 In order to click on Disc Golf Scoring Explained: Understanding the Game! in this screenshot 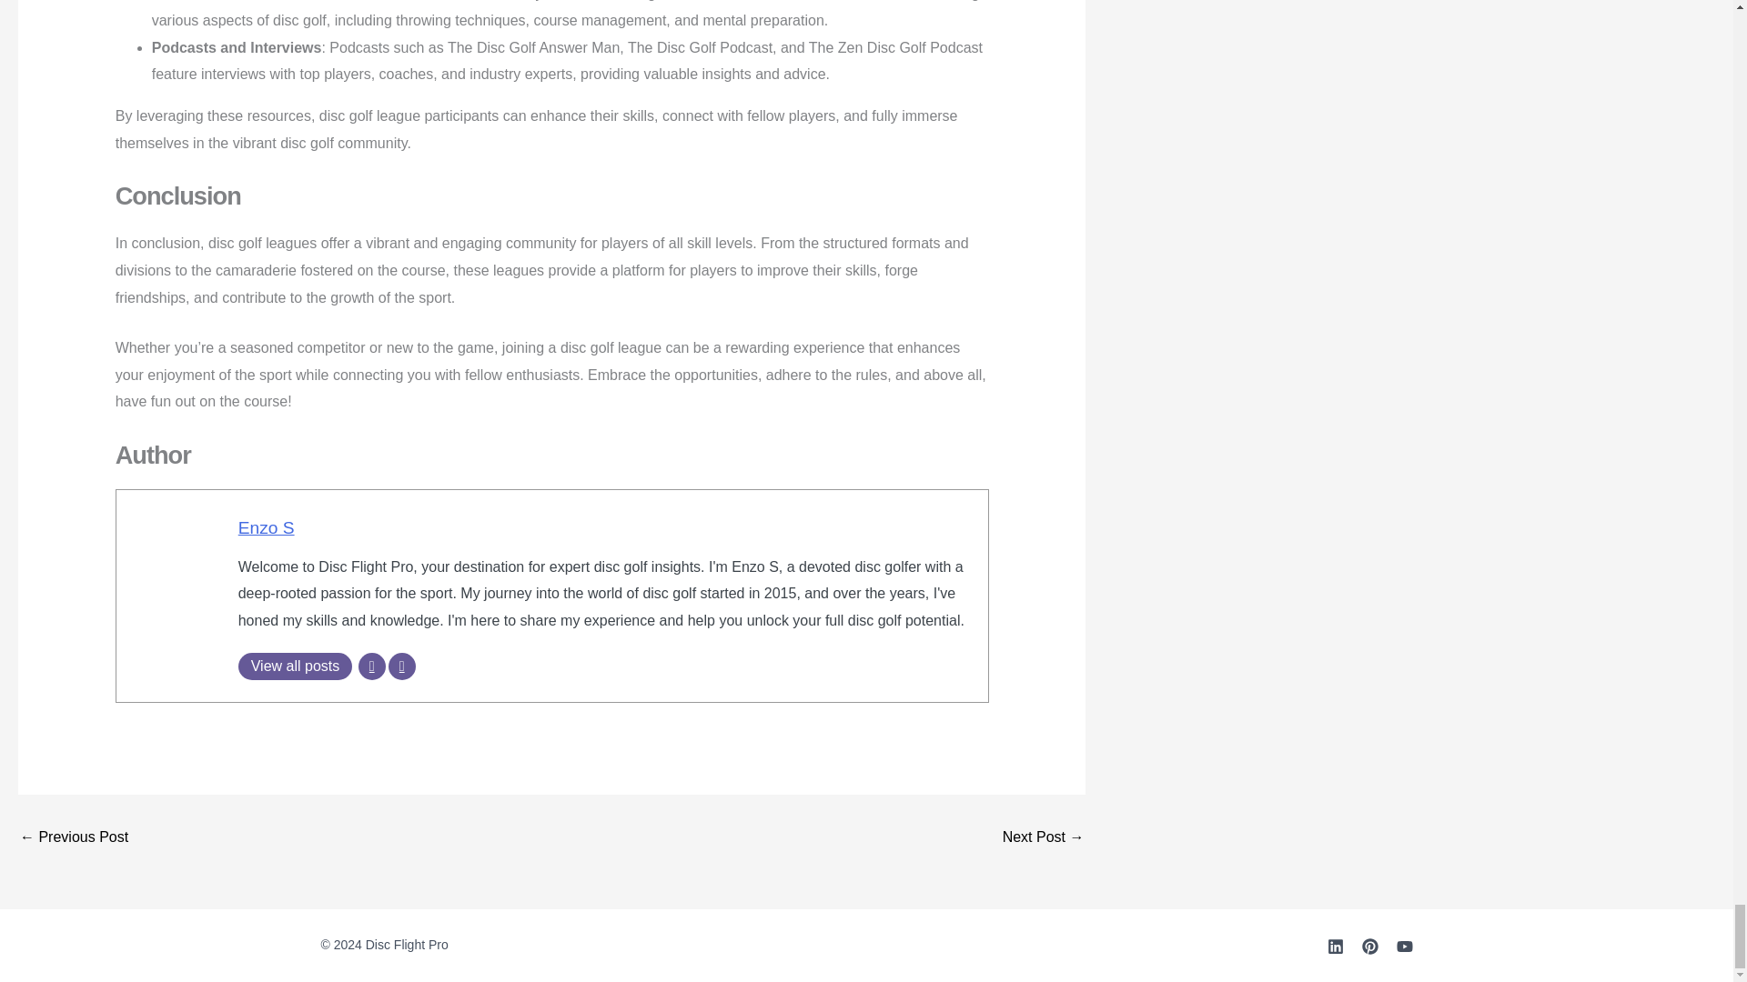, I will do `click(73, 837)`.